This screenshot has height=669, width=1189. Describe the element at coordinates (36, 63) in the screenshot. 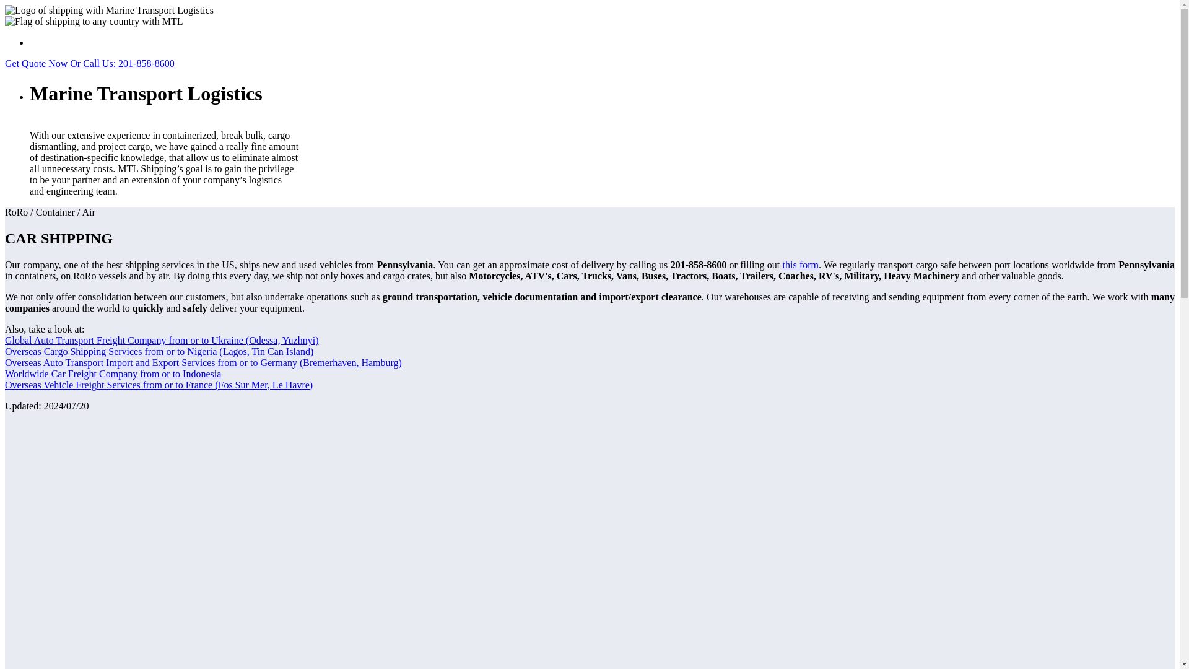

I see `Fast quote request right now` at that location.